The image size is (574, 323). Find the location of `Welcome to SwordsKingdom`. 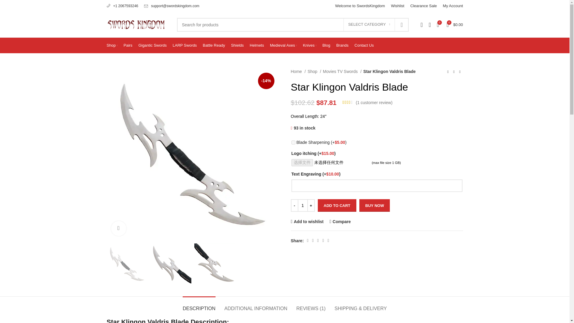

Welcome to SwordsKingdom is located at coordinates (360, 6).